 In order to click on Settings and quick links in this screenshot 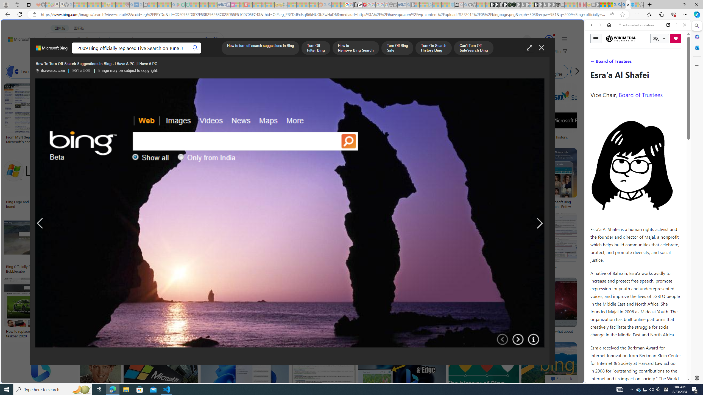, I will do `click(564, 39)`.